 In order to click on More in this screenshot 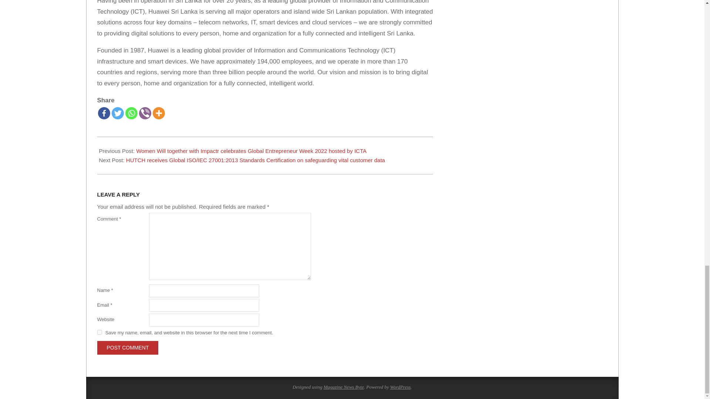, I will do `click(158, 113)`.